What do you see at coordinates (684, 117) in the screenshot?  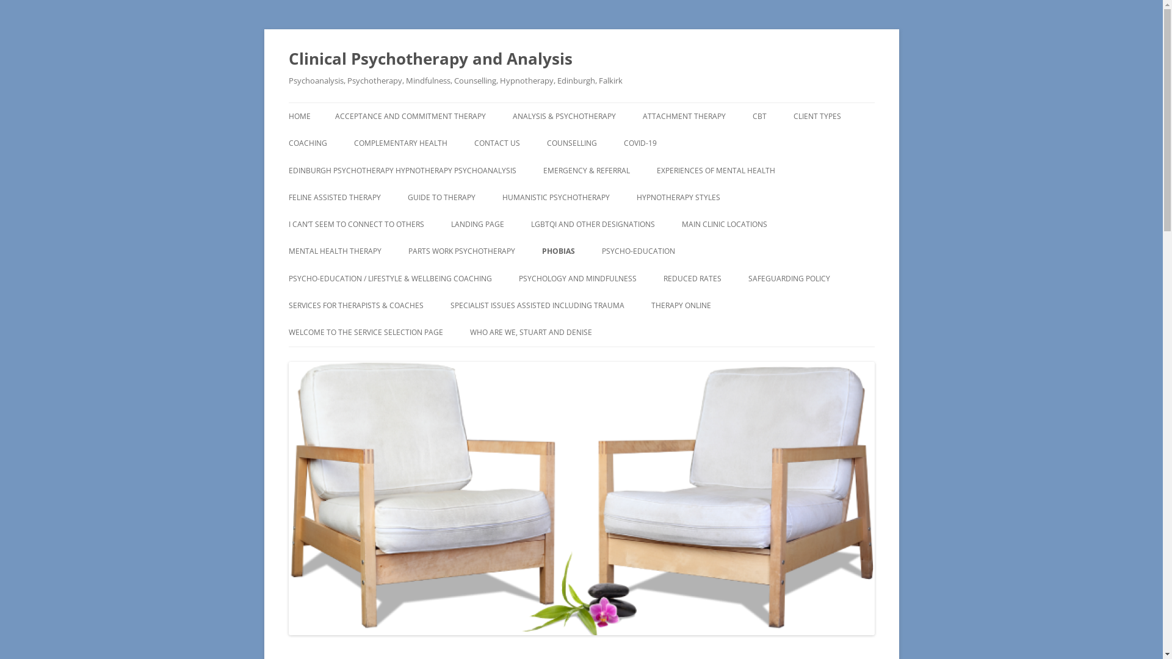 I see `ATTACHMENT THERAPY` at bounding box center [684, 117].